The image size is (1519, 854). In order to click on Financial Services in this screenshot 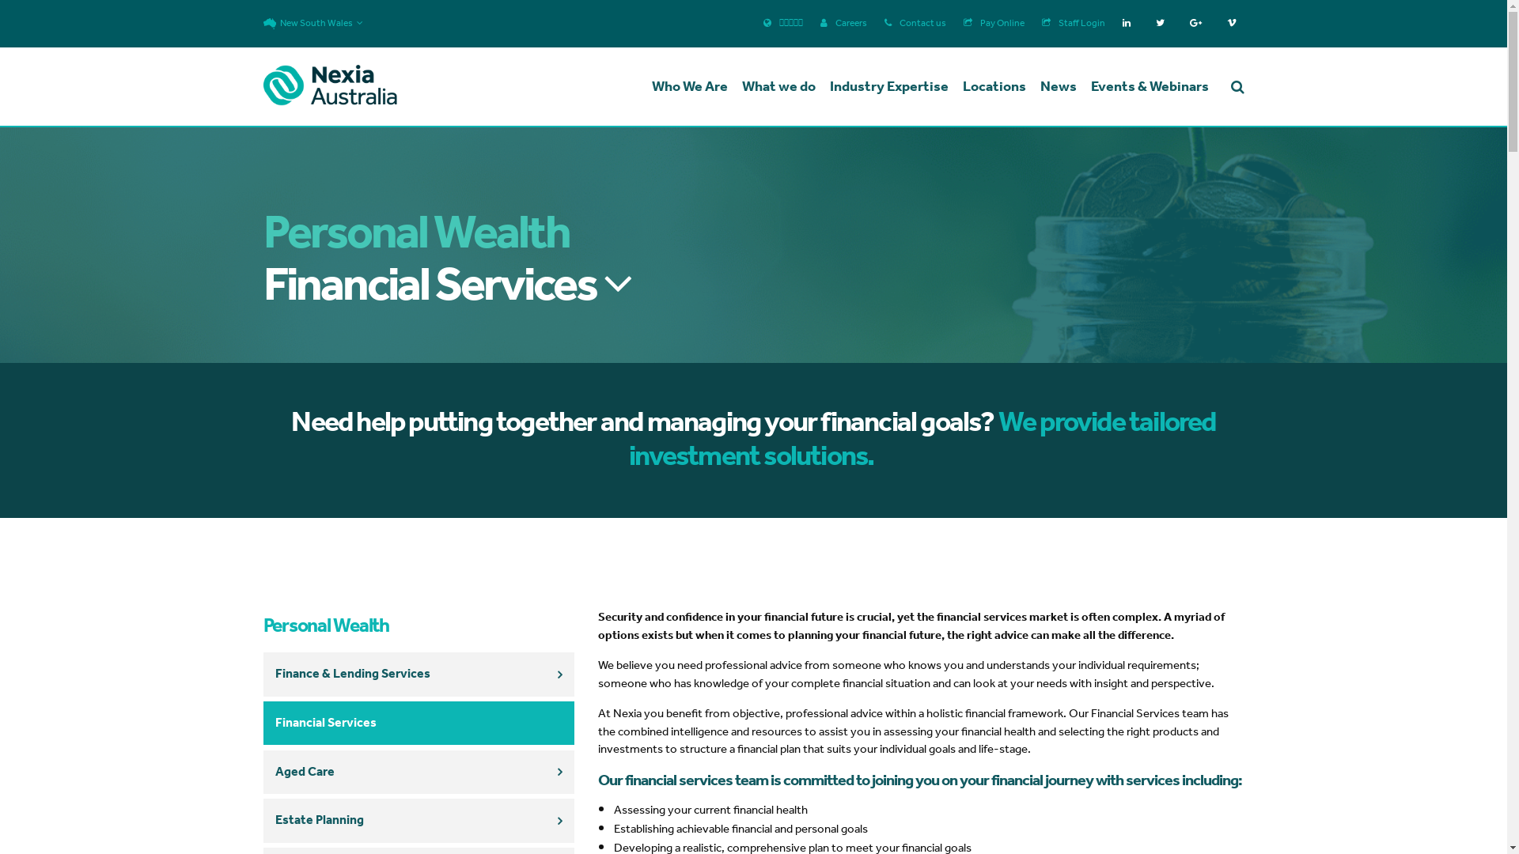, I will do `click(446, 287)`.